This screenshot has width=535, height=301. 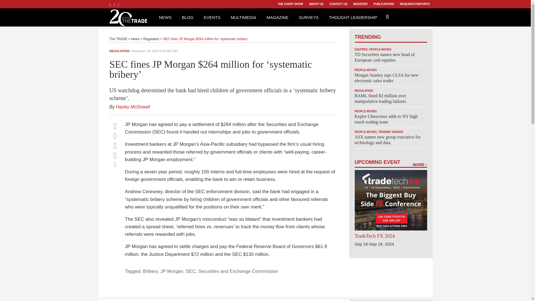 I want to click on ABOUT US, so click(x=316, y=4).